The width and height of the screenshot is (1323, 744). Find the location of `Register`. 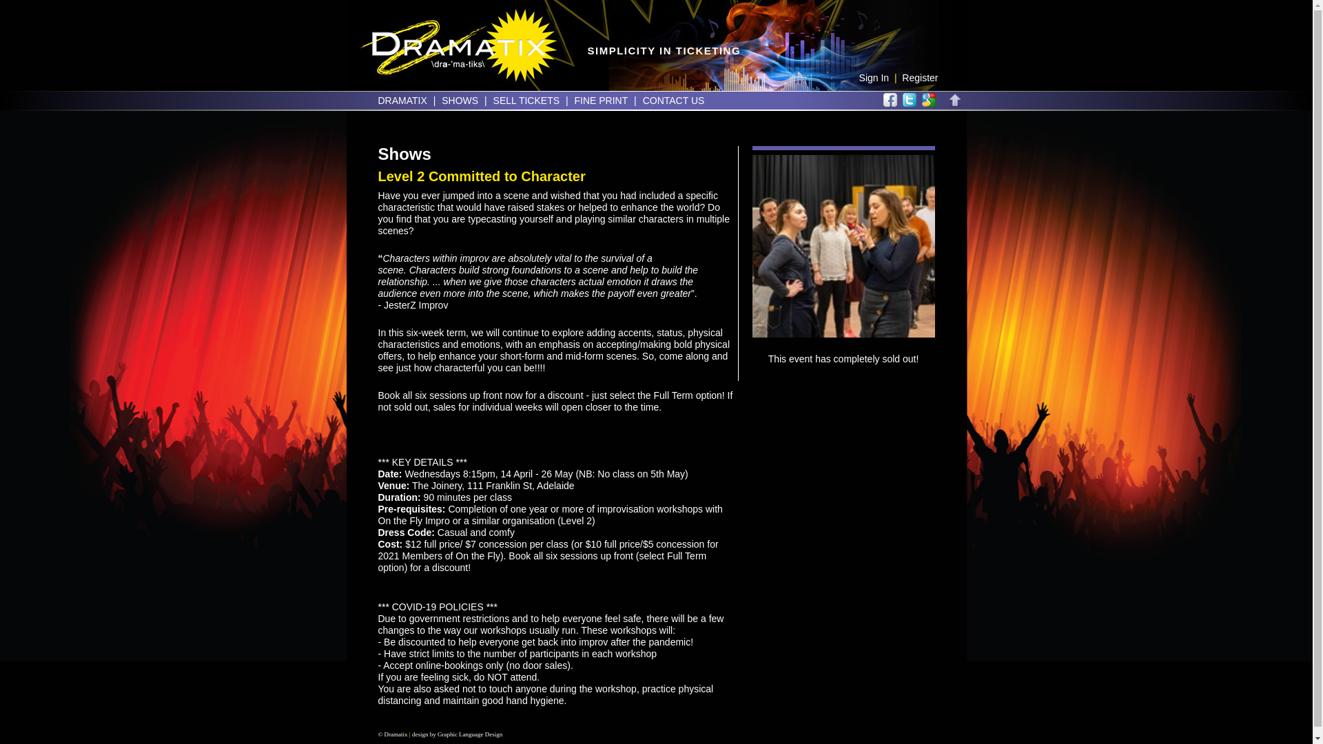

Register is located at coordinates (920, 78).